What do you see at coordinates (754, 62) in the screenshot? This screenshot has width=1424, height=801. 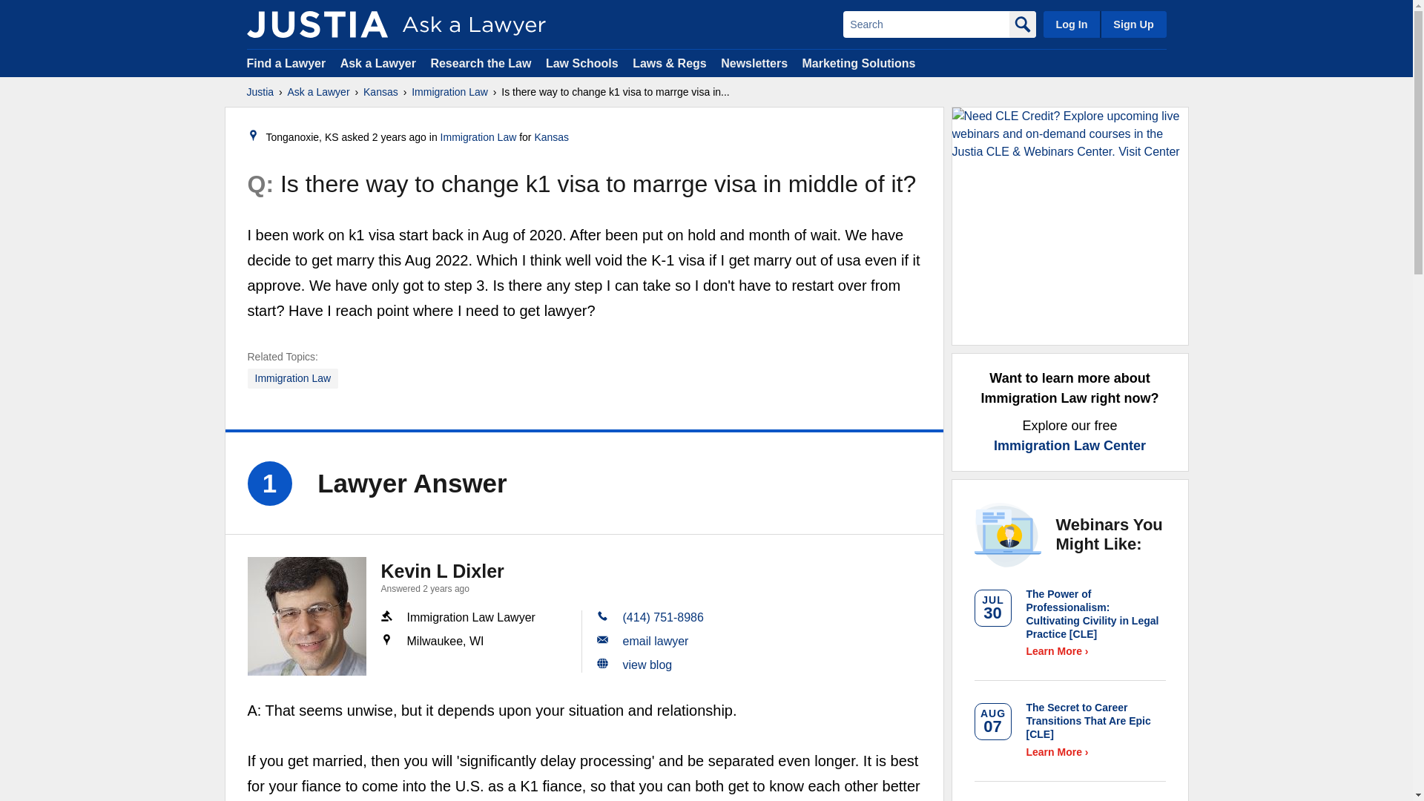 I see `Newsletters` at bounding box center [754, 62].